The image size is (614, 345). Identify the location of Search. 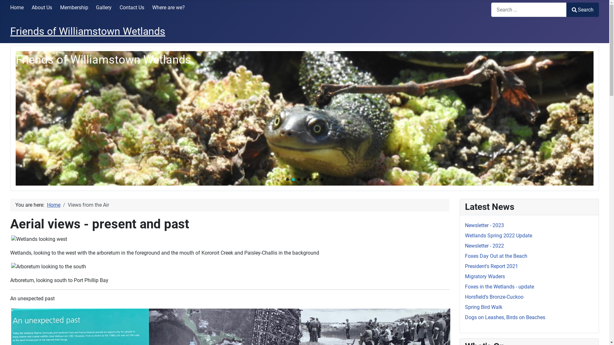
(583, 10).